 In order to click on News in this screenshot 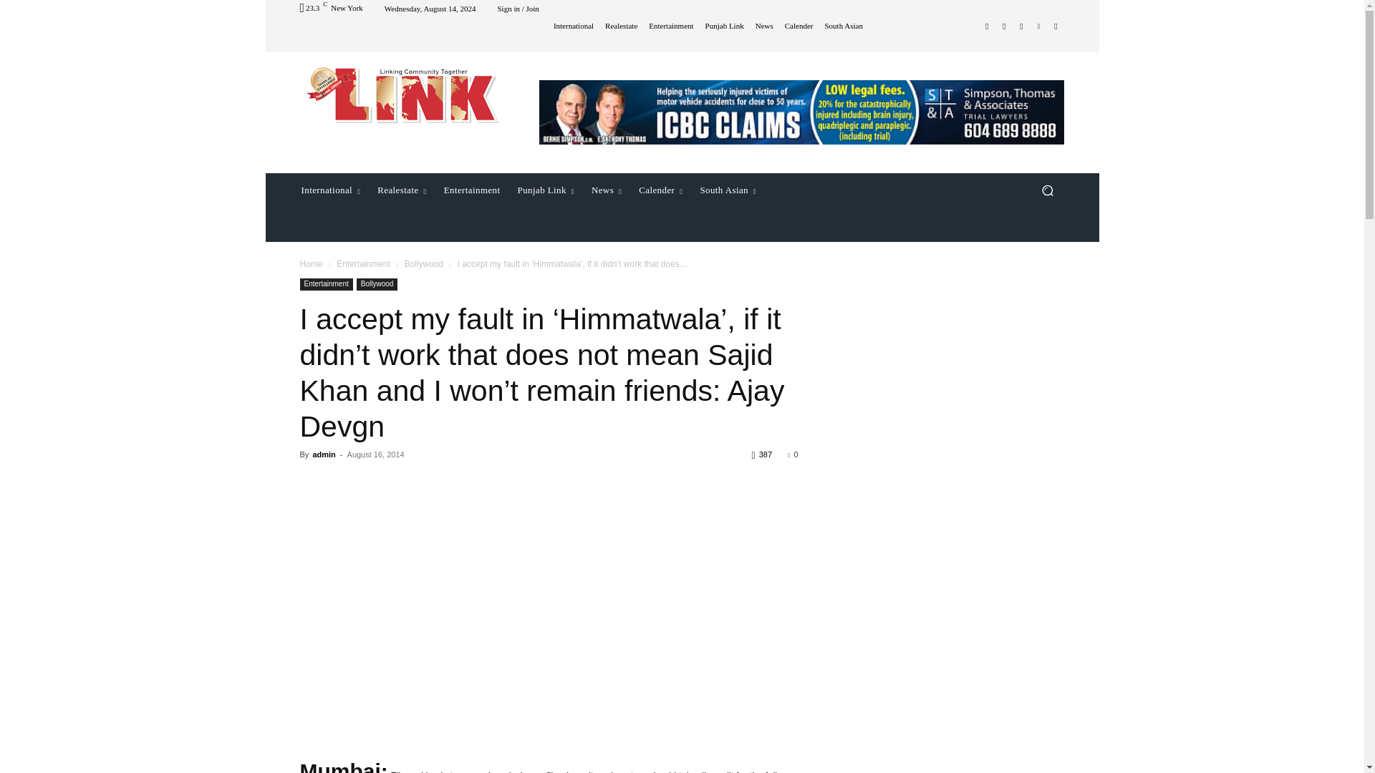, I will do `click(763, 26)`.